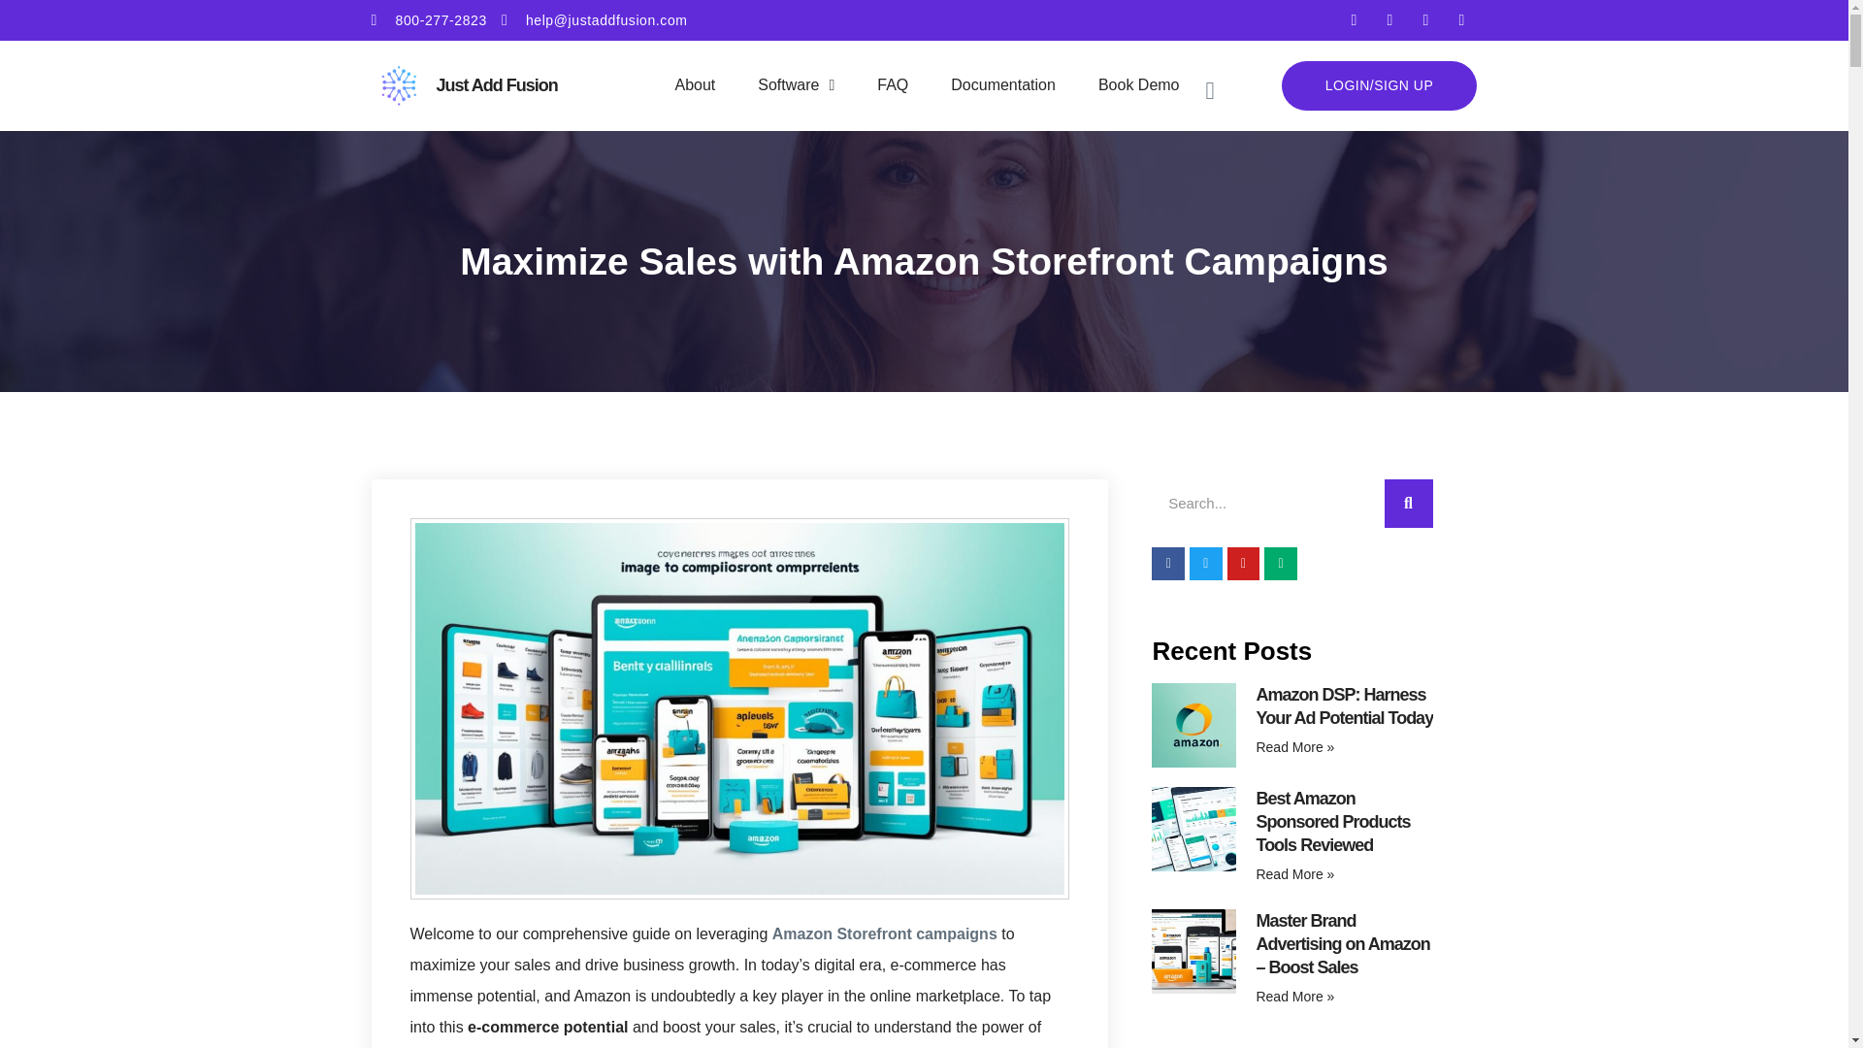 The width and height of the screenshot is (1863, 1048). What do you see at coordinates (796, 85) in the screenshot?
I see `Software` at bounding box center [796, 85].